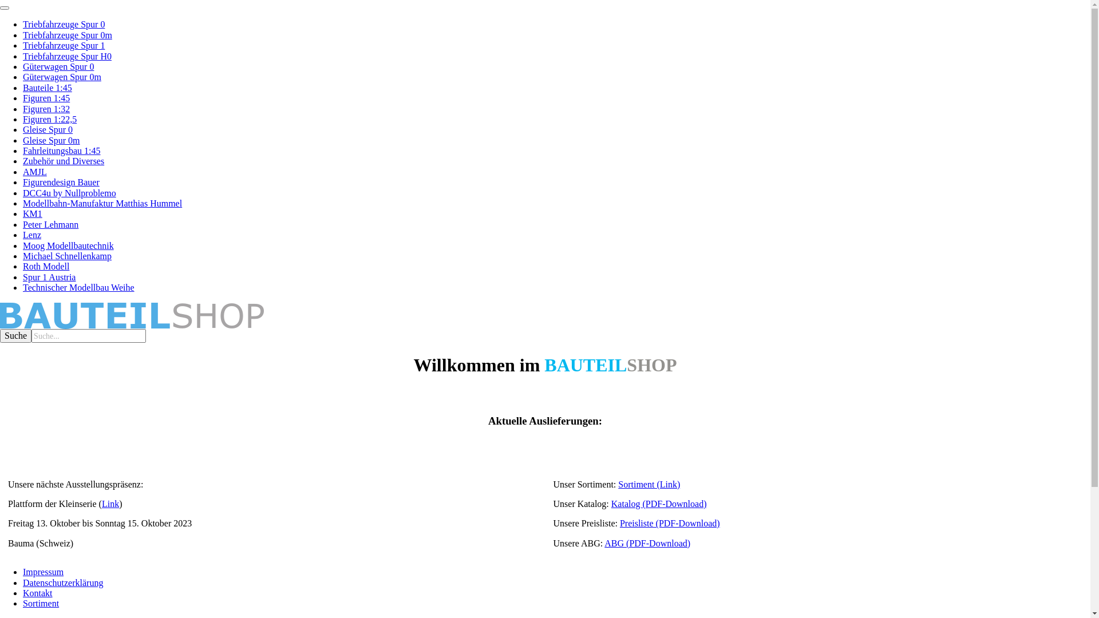  What do you see at coordinates (32, 235) in the screenshot?
I see `Lenz` at bounding box center [32, 235].